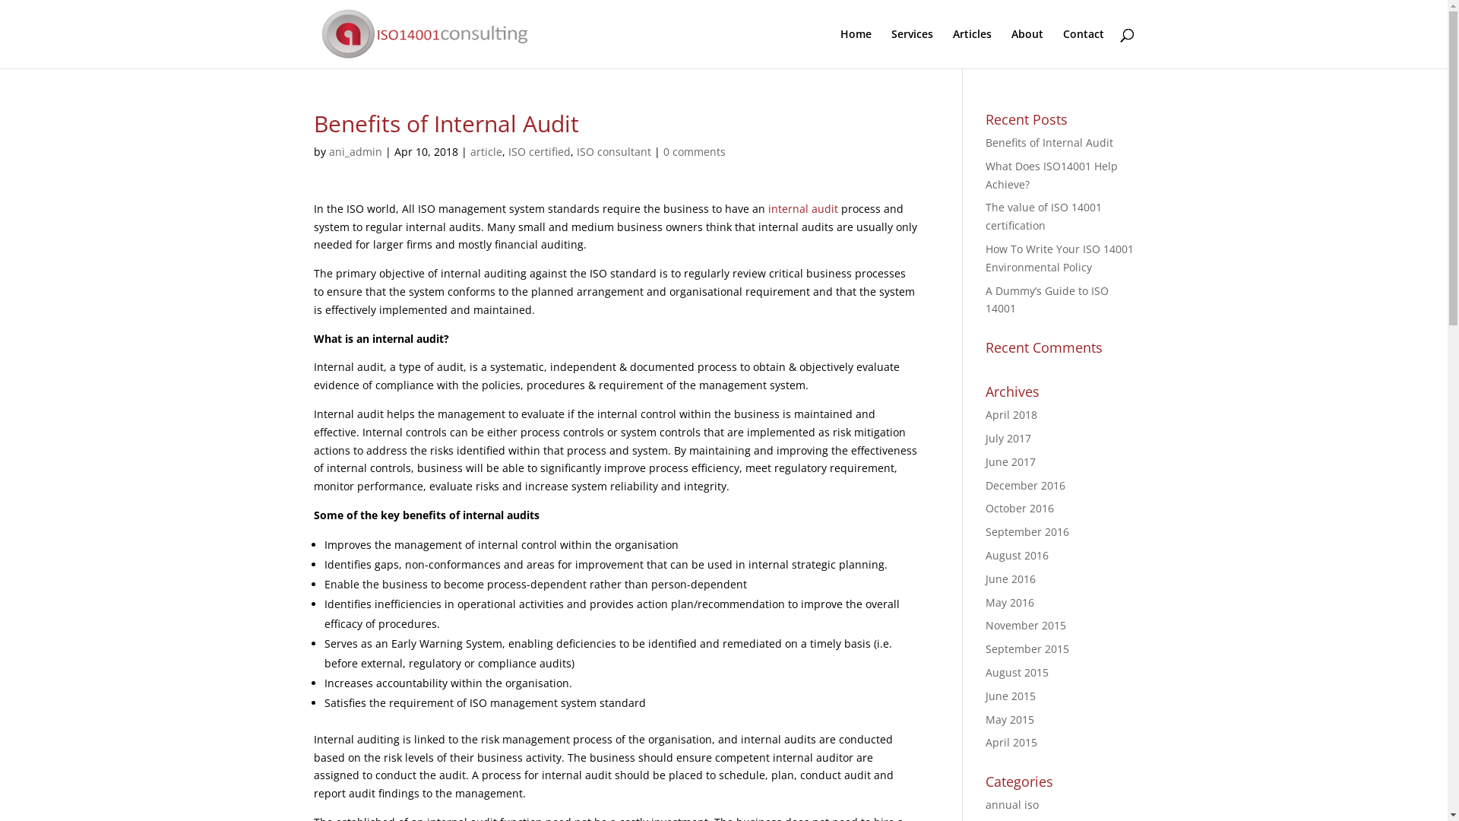  Describe the element at coordinates (1011, 696) in the screenshot. I see `June 2015` at that location.